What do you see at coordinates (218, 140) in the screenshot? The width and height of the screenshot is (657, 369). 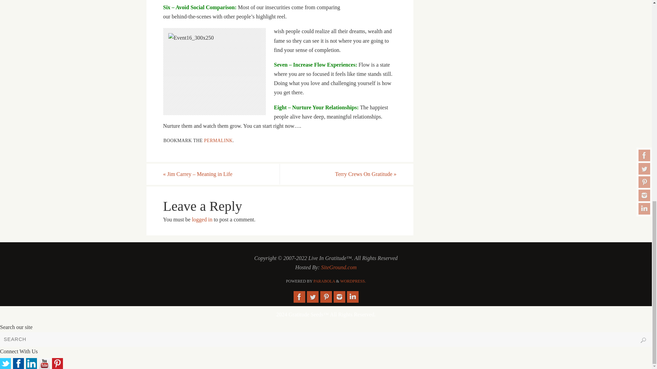 I see `Permalink to Eight Things Happy People Do Differently` at bounding box center [218, 140].